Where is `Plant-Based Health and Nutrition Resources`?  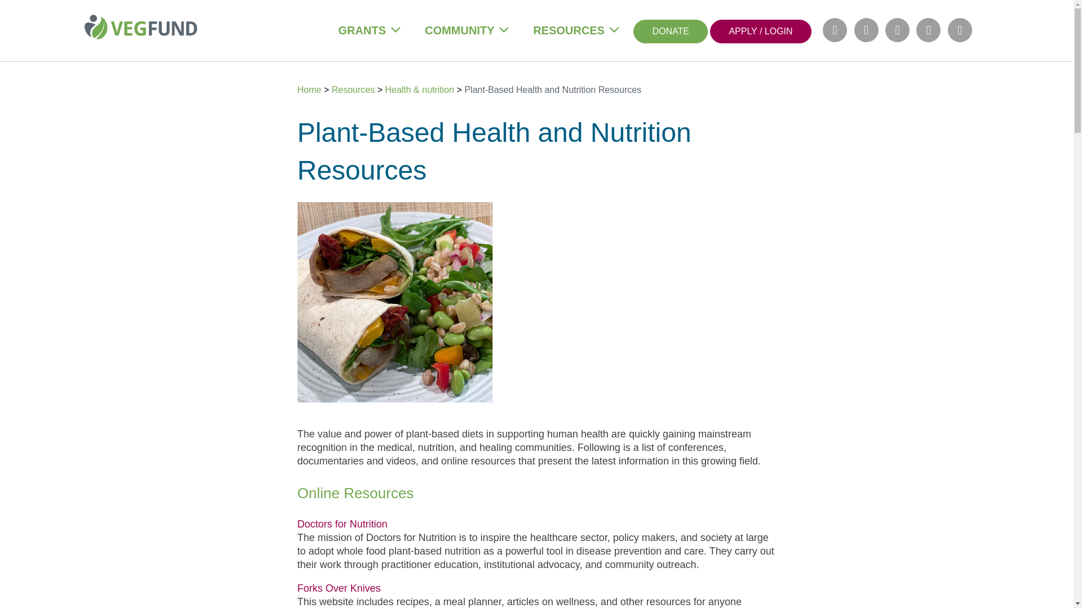
Plant-Based Health and Nutrition Resources is located at coordinates (552, 90).